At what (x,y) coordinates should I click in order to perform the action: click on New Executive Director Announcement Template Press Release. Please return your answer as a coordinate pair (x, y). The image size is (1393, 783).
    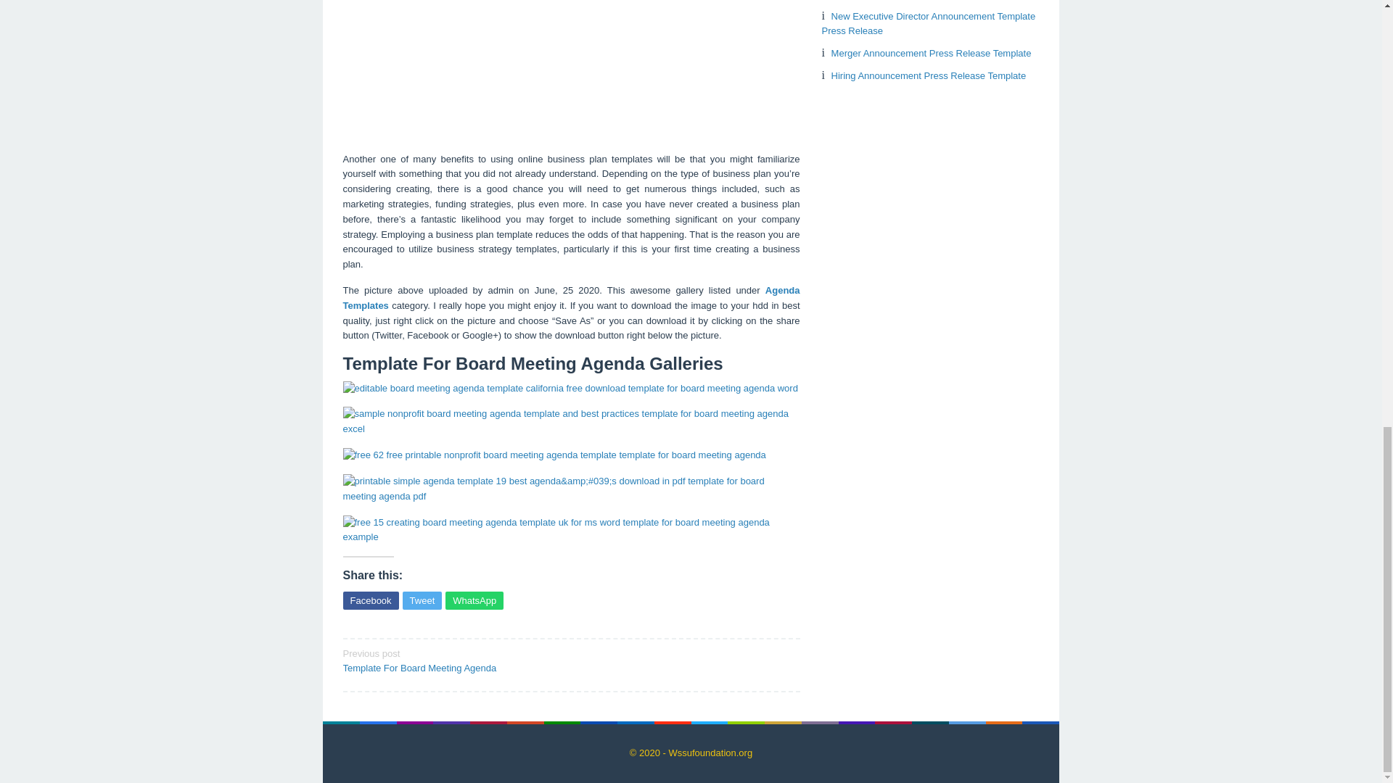
    Looking at the image, I should click on (370, 600).